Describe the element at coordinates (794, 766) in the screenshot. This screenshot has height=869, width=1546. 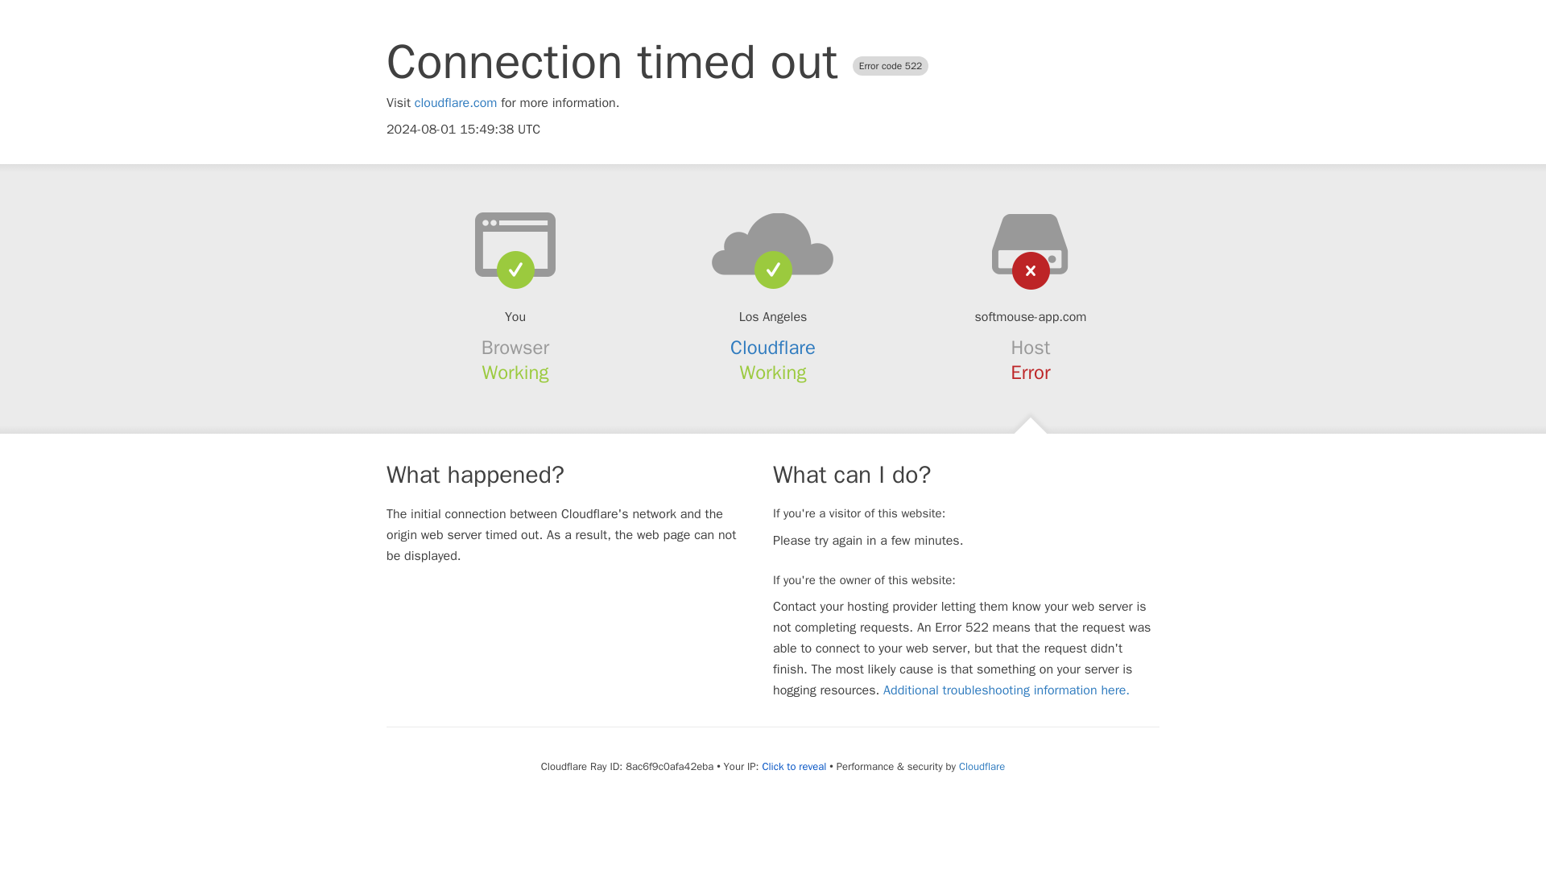
I see `Click to reveal` at that location.